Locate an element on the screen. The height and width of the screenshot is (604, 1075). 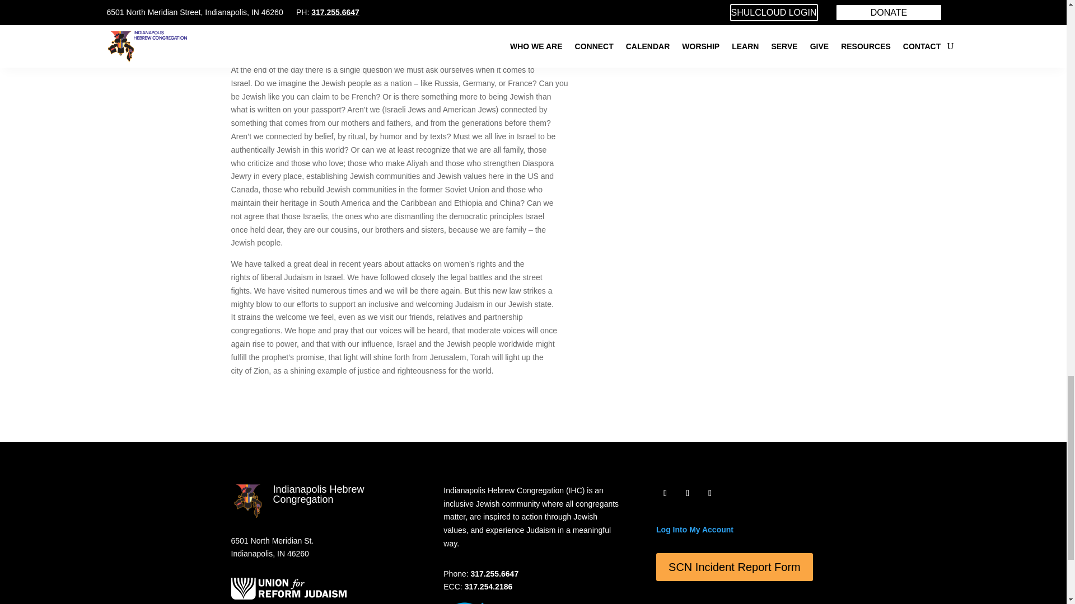
Follow on Facebook is located at coordinates (665, 493).